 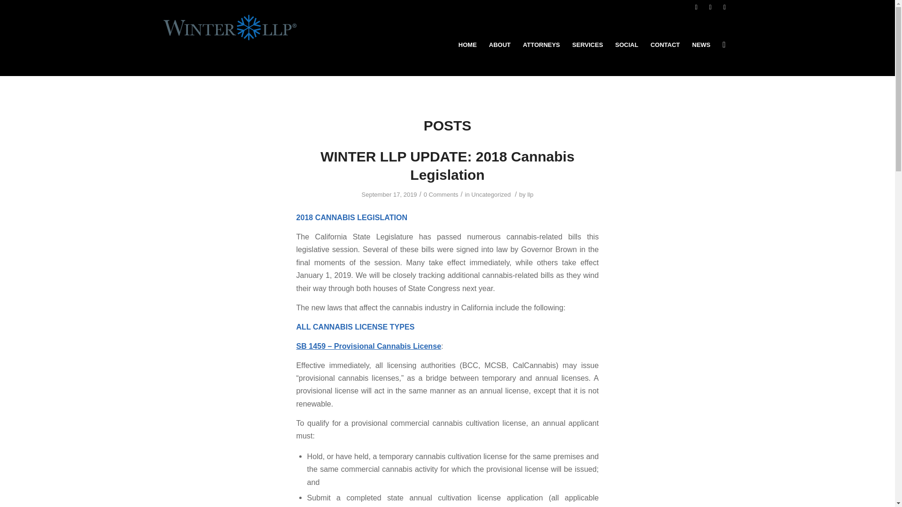 I want to click on Twitter, so click(x=710, y=7).